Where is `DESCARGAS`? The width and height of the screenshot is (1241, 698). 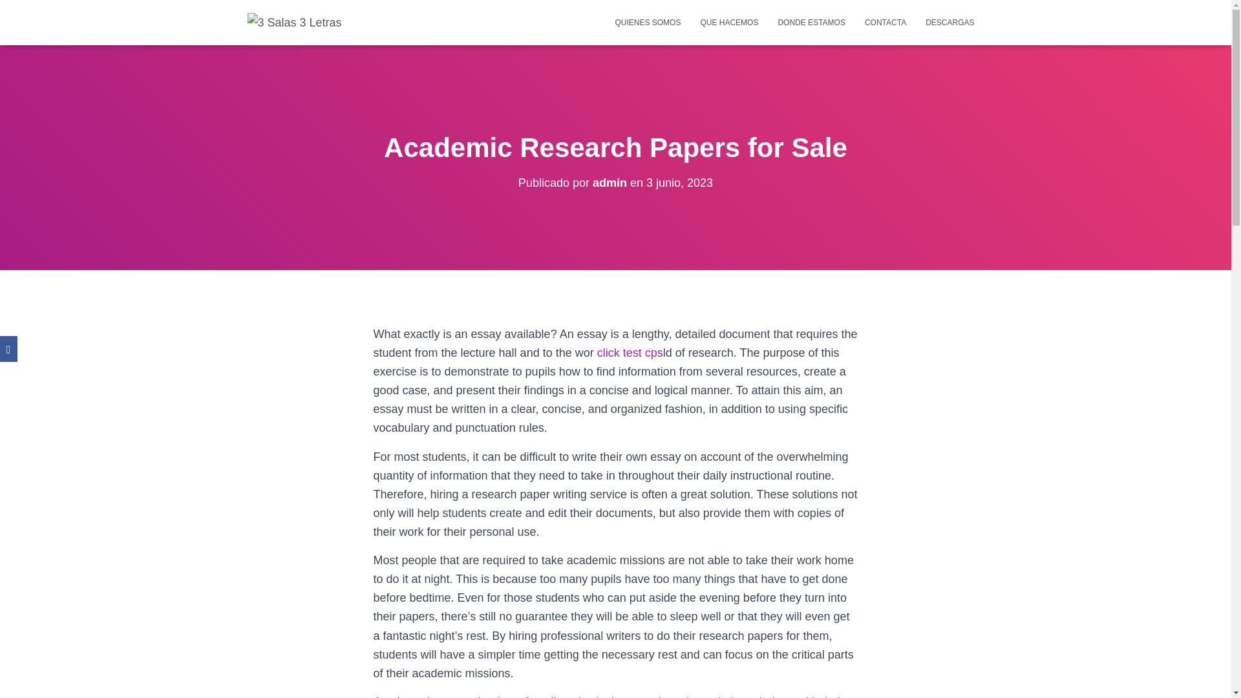
DESCARGAS is located at coordinates (949, 22).